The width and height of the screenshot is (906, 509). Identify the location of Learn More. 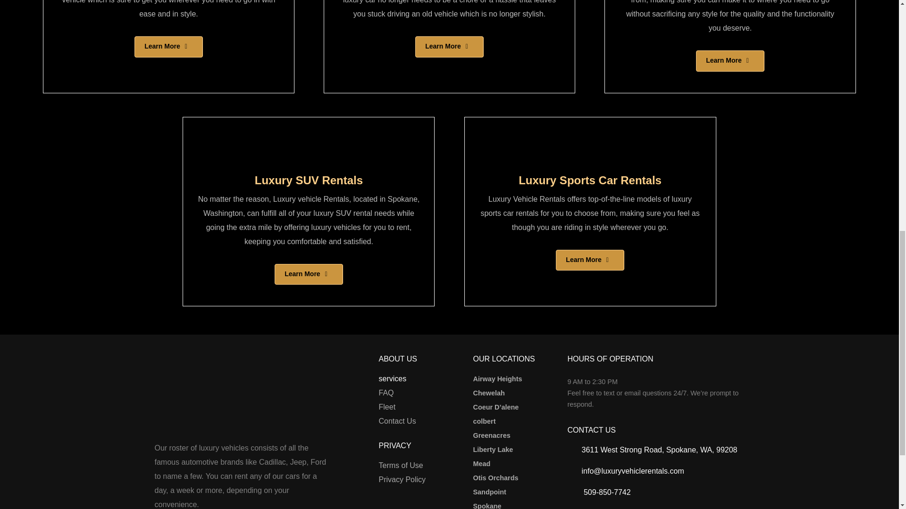
(730, 61).